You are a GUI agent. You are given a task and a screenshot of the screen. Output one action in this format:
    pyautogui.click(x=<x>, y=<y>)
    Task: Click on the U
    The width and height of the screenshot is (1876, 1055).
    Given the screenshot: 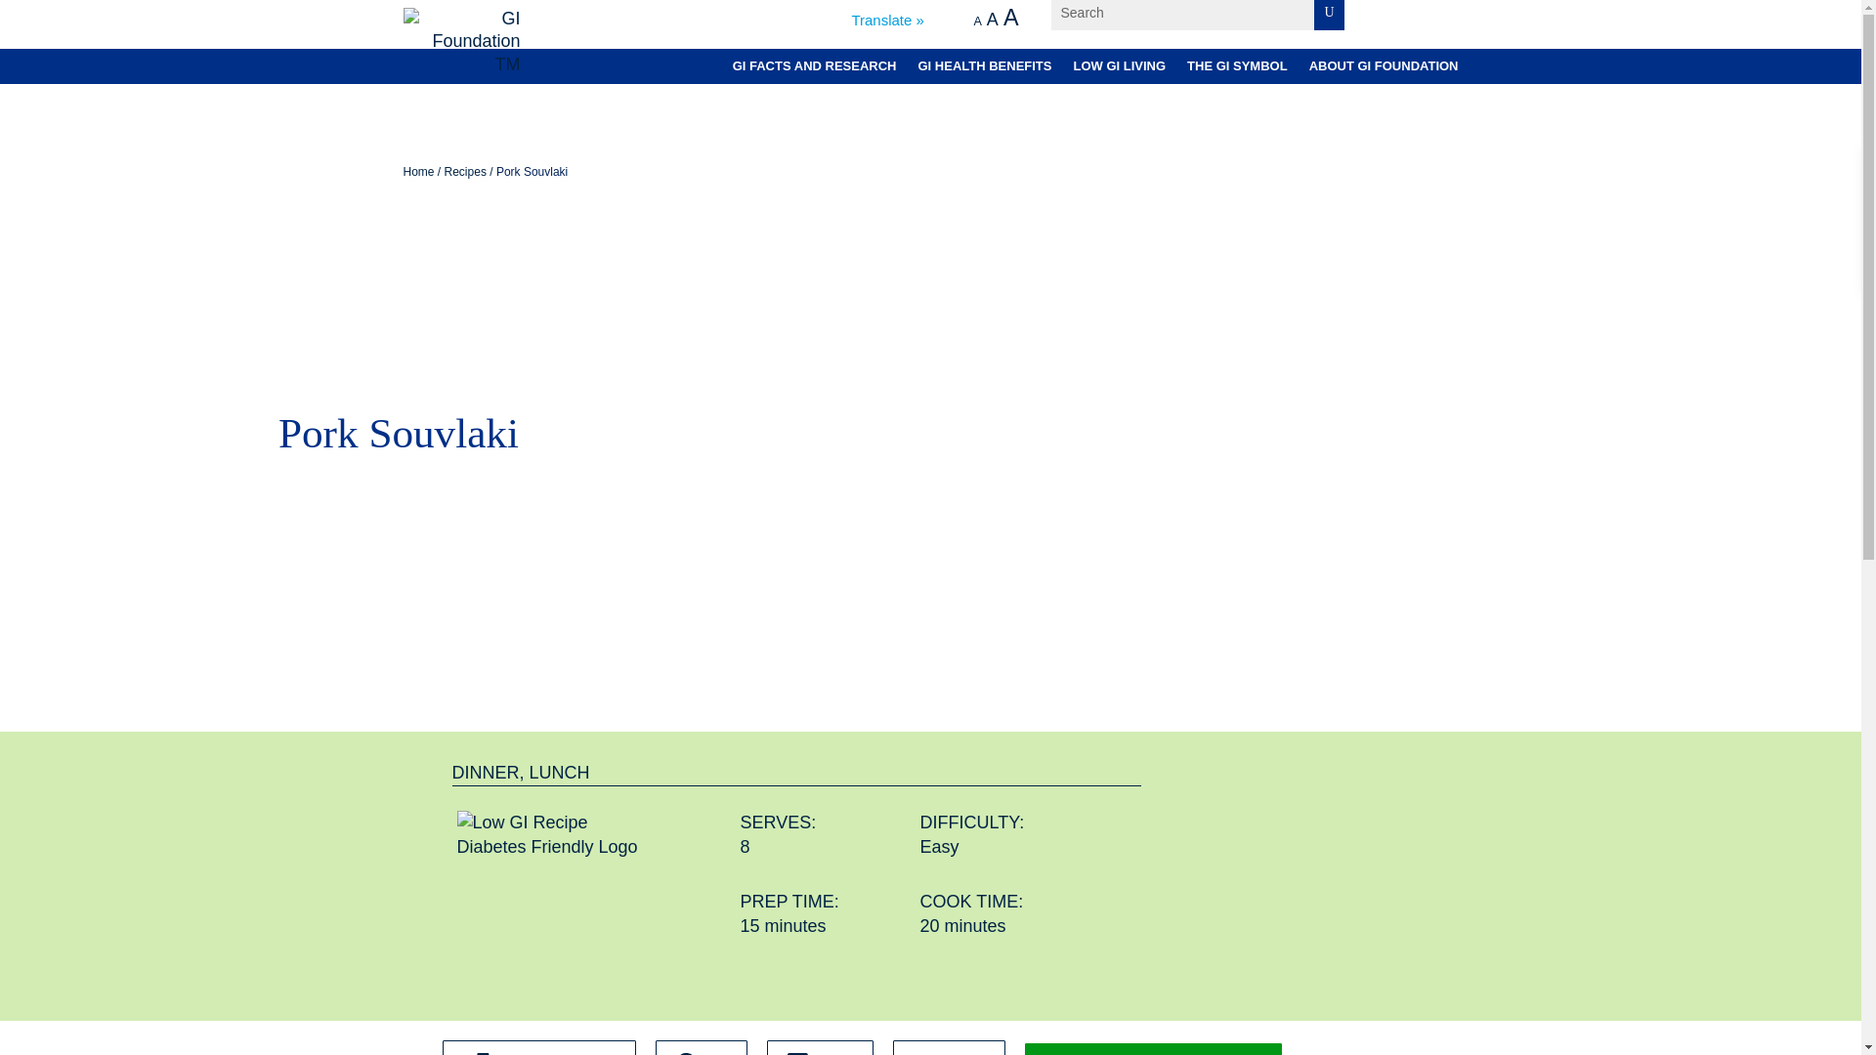 What is the action you would take?
    pyautogui.click(x=1329, y=16)
    